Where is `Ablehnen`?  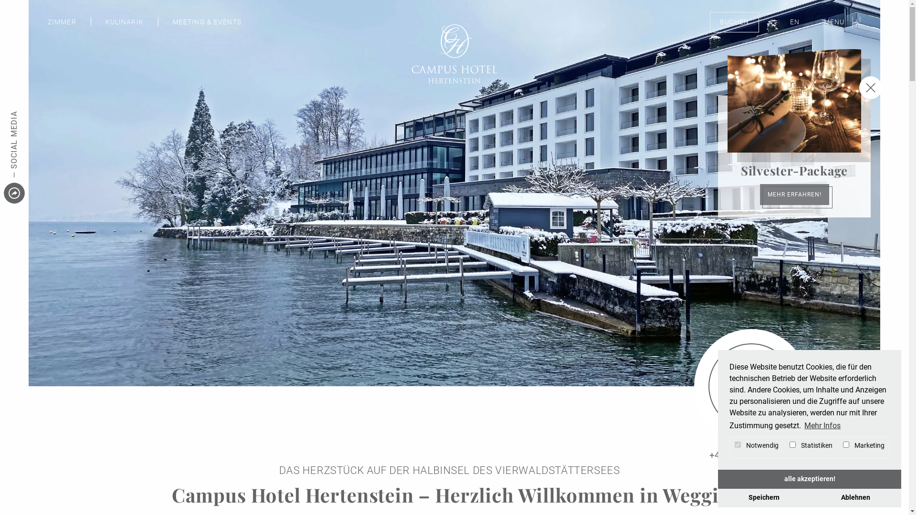
Ablehnen is located at coordinates (855, 498).